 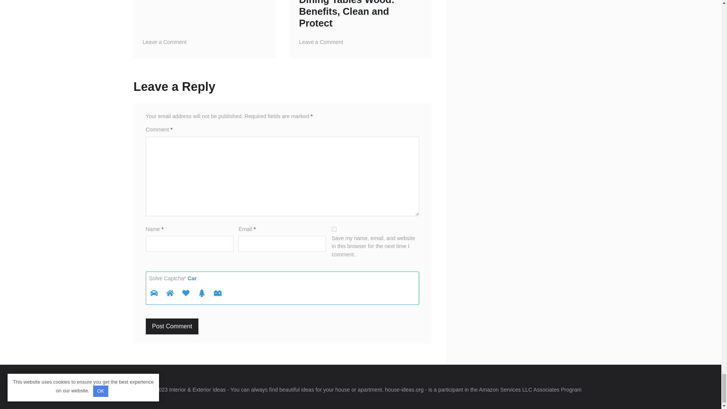 What do you see at coordinates (334, 229) in the screenshot?
I see `Post Comment` at bounding box center [334, 229].